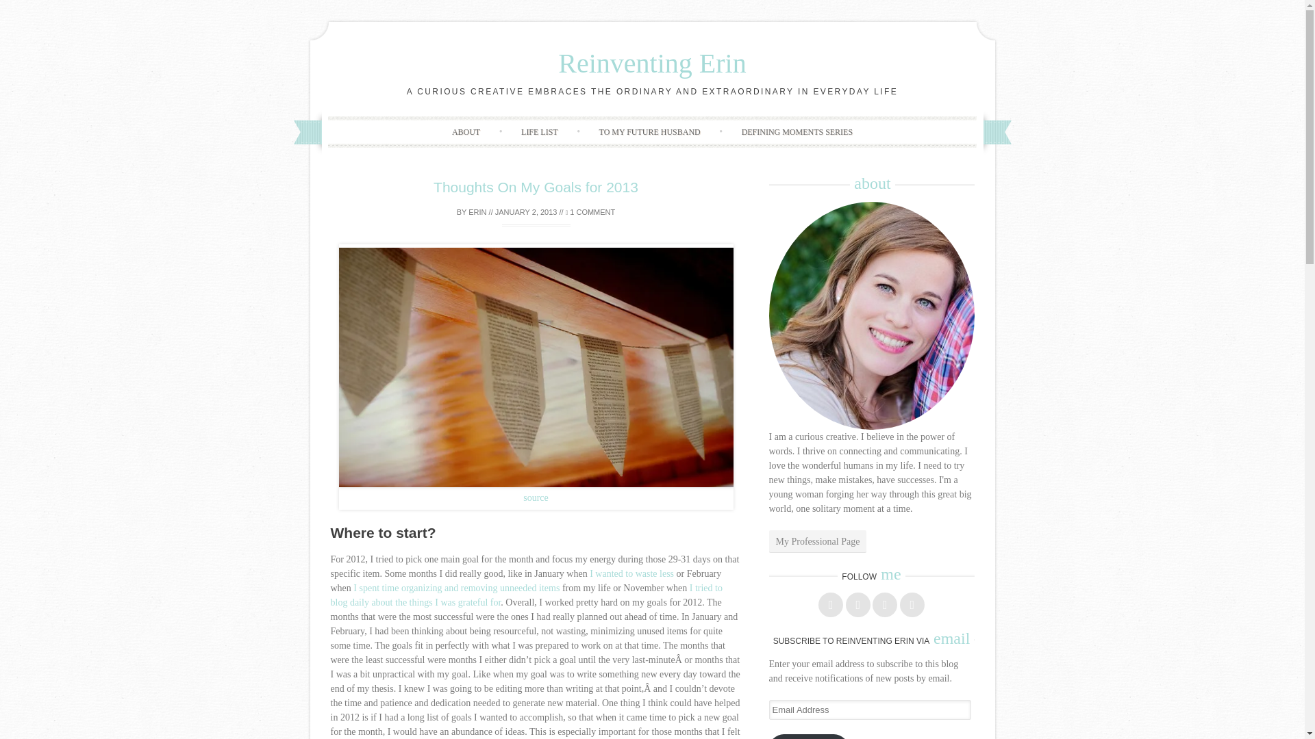 The height and width of the screenshot is (739, 1315). I want to click on I spent time organizing and removing unneeded items, so click(458, 588).